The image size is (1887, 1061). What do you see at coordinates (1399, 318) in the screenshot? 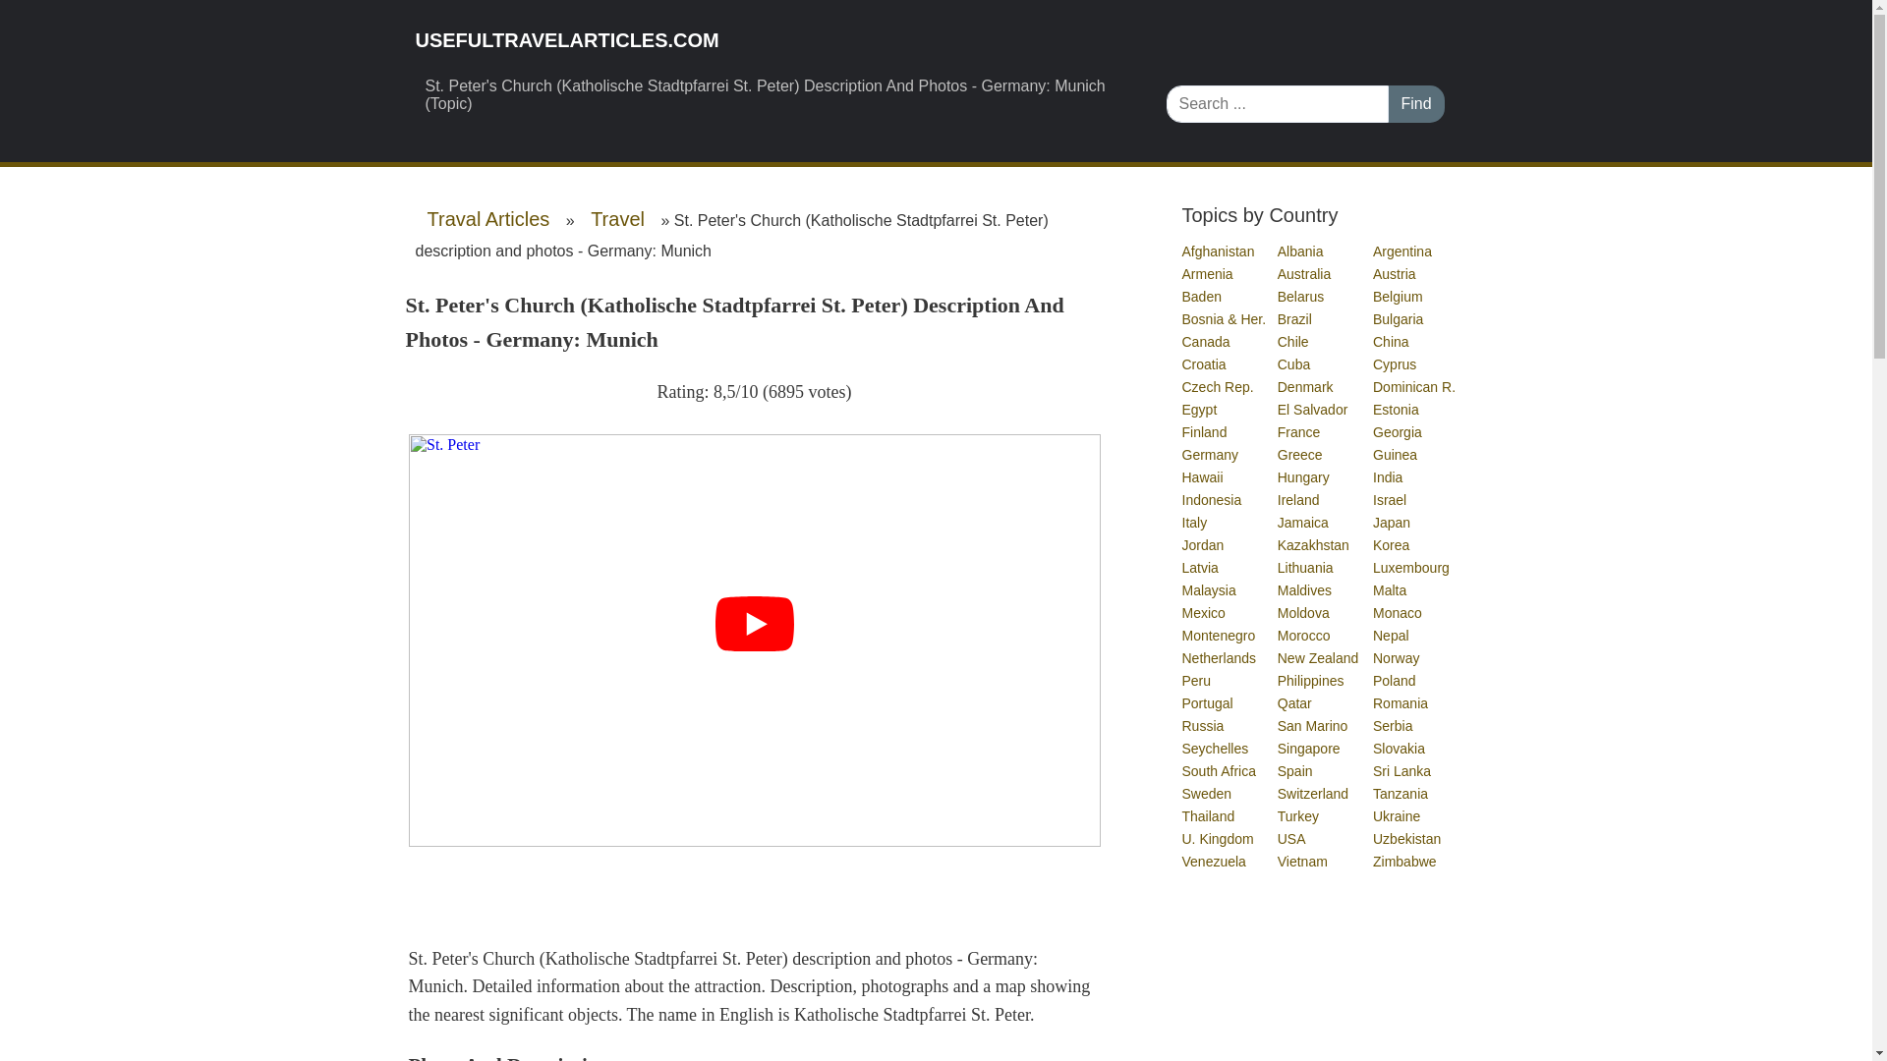
I see `Bulgaria` at bounding box center [1399, 318].